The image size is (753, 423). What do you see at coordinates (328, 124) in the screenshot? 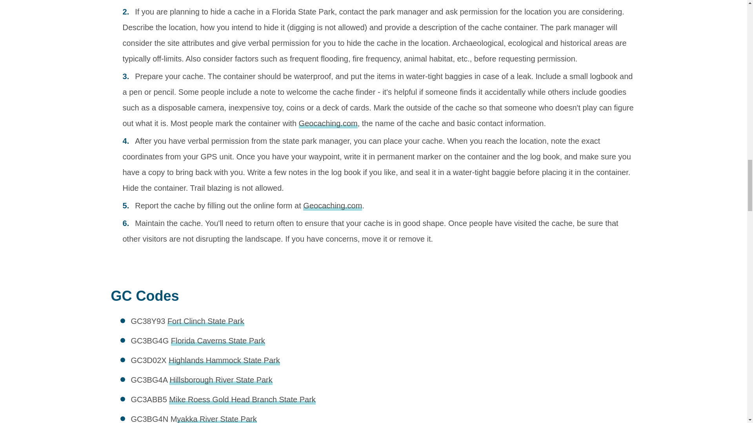
I see `Geocaching.com` at bounding box center [328, 124].